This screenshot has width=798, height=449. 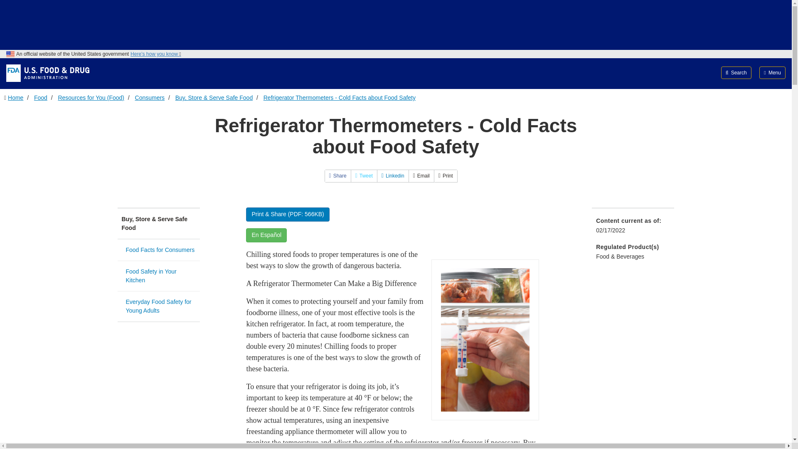 I want to click on Print this page, so click(x=446, y=176).